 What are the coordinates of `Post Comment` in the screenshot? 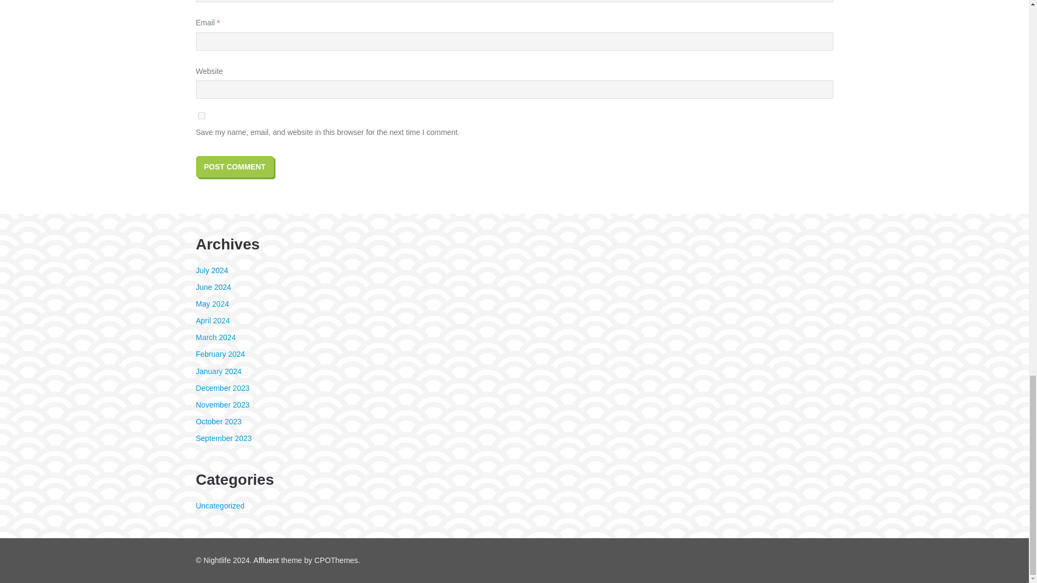 It's located at (234, 167).